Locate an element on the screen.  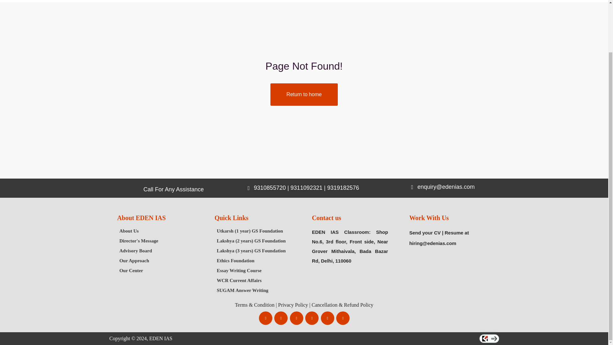
HOME is located at coordinates (109, 1).